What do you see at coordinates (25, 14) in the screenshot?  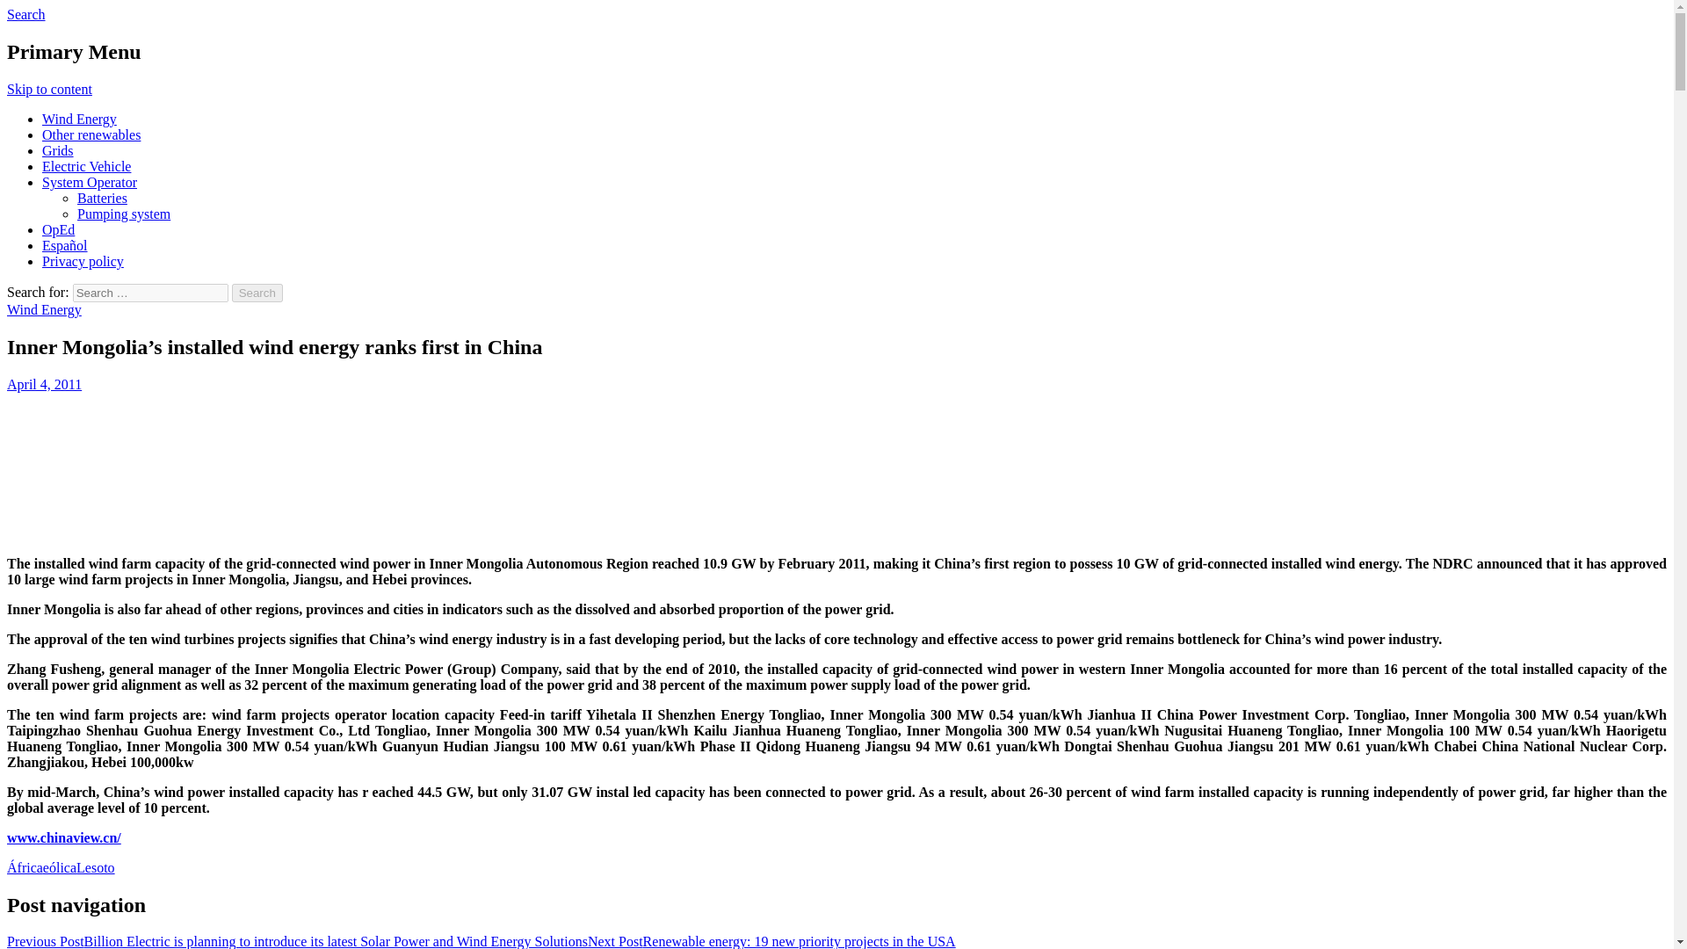 I see `Search` at bounding box center [25, 14].